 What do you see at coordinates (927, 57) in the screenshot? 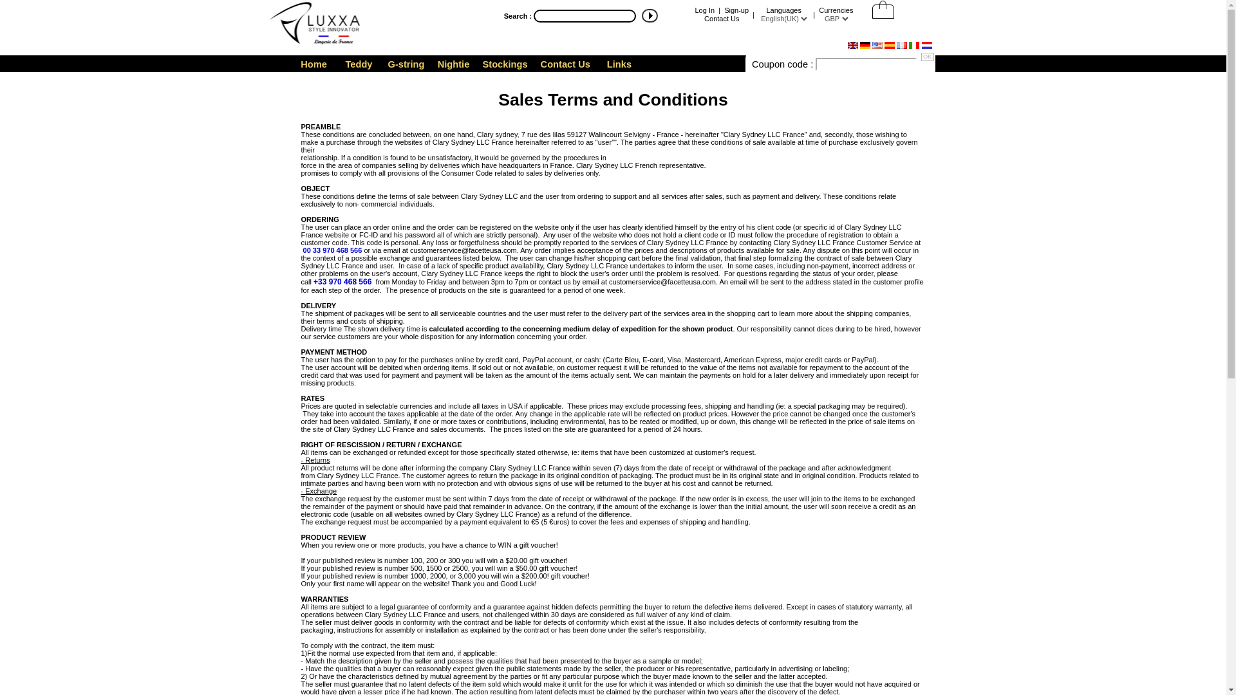
I see `OK` at bounding box center [927, 57].